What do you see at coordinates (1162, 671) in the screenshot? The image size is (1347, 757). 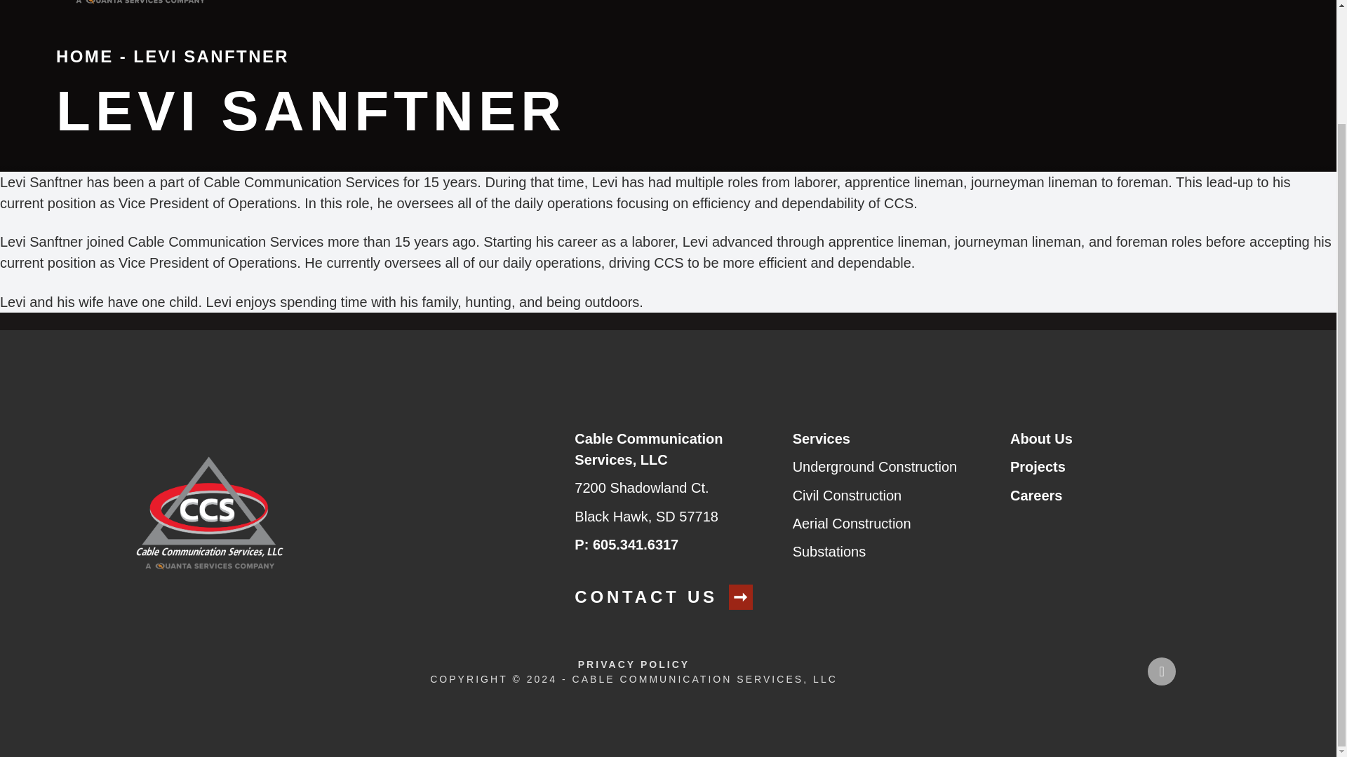 I see `Visit us on facebook` at bounding box center [1162, 671].